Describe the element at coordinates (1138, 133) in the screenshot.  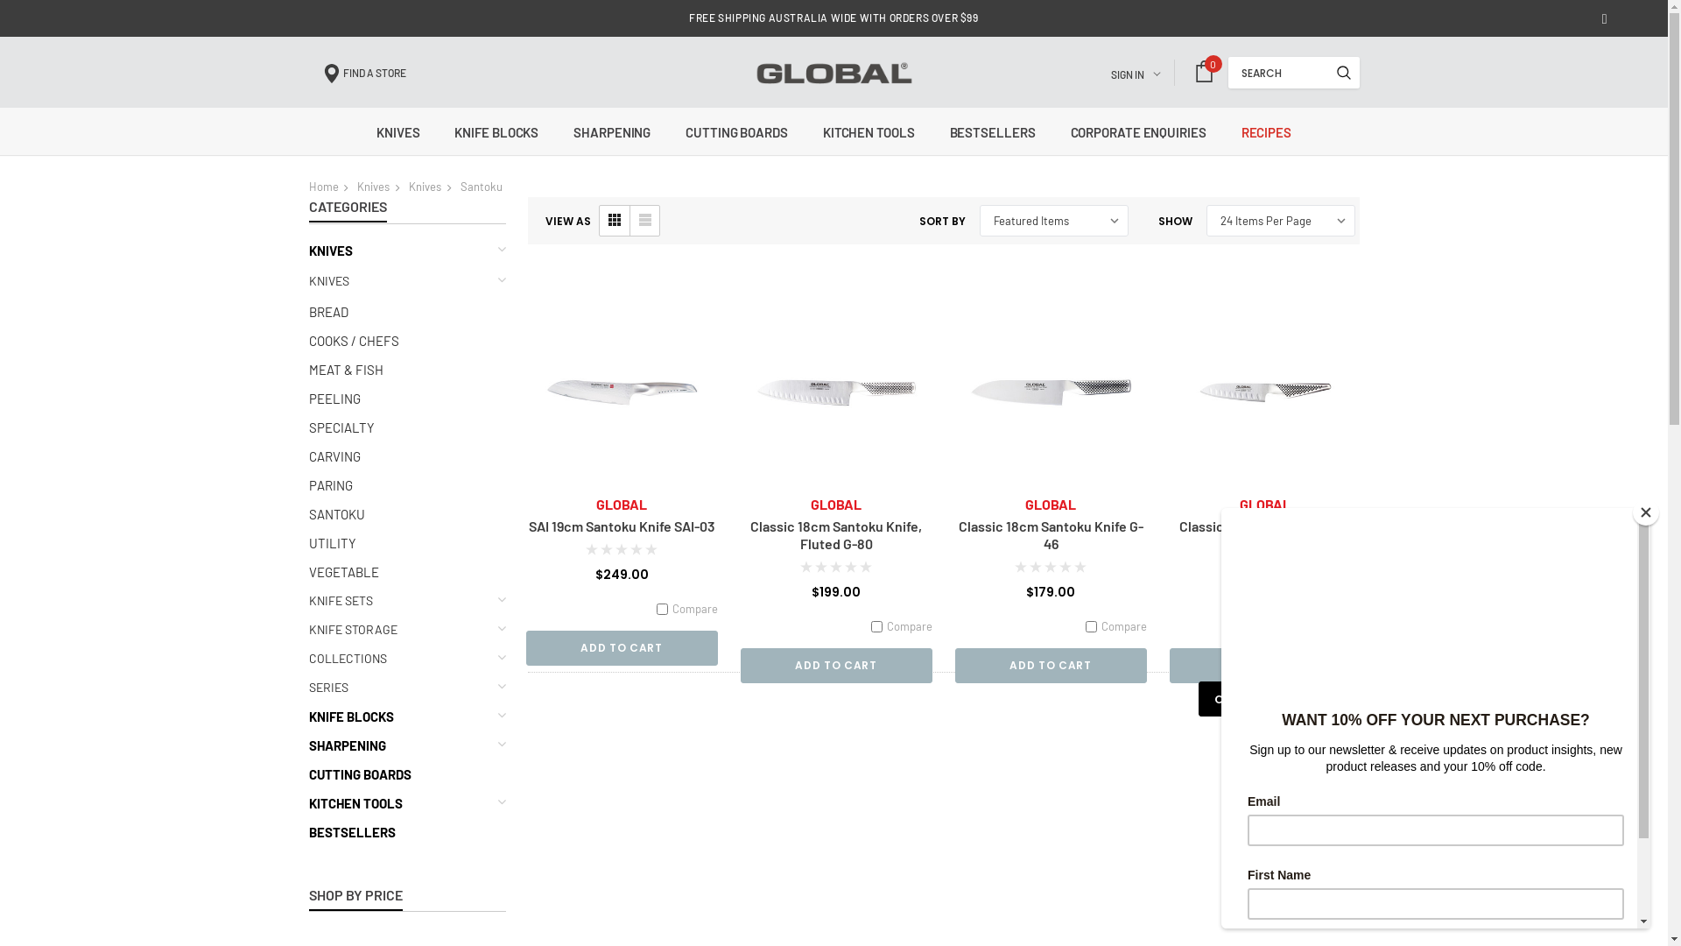
I see `CORPORATE ENQUIRIES` at that location.